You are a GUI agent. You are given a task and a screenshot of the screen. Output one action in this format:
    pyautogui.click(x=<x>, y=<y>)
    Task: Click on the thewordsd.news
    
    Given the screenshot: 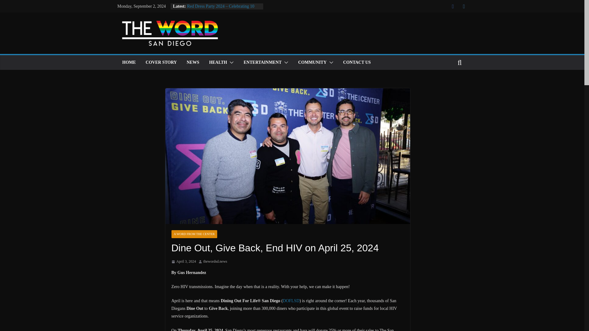 What is the action you would take?
    pyautogui.click(x=215, y=262)
    